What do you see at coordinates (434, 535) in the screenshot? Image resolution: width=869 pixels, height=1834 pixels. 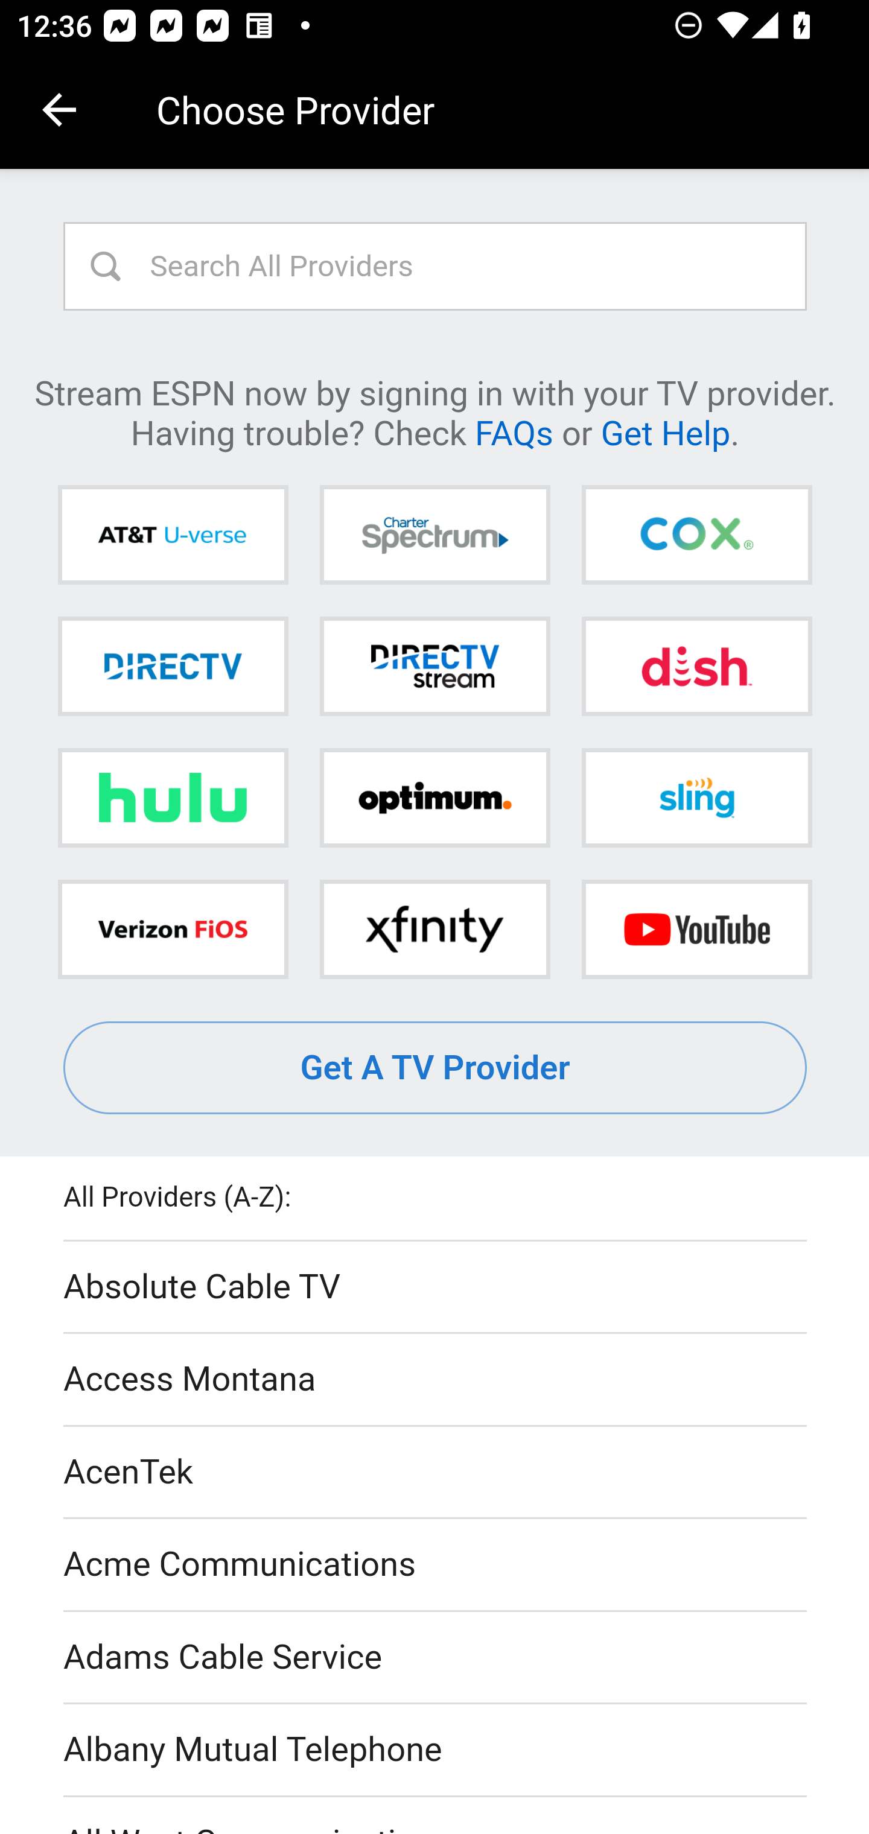 I see `Charter Spectrum` at bounding box center [434, 535].